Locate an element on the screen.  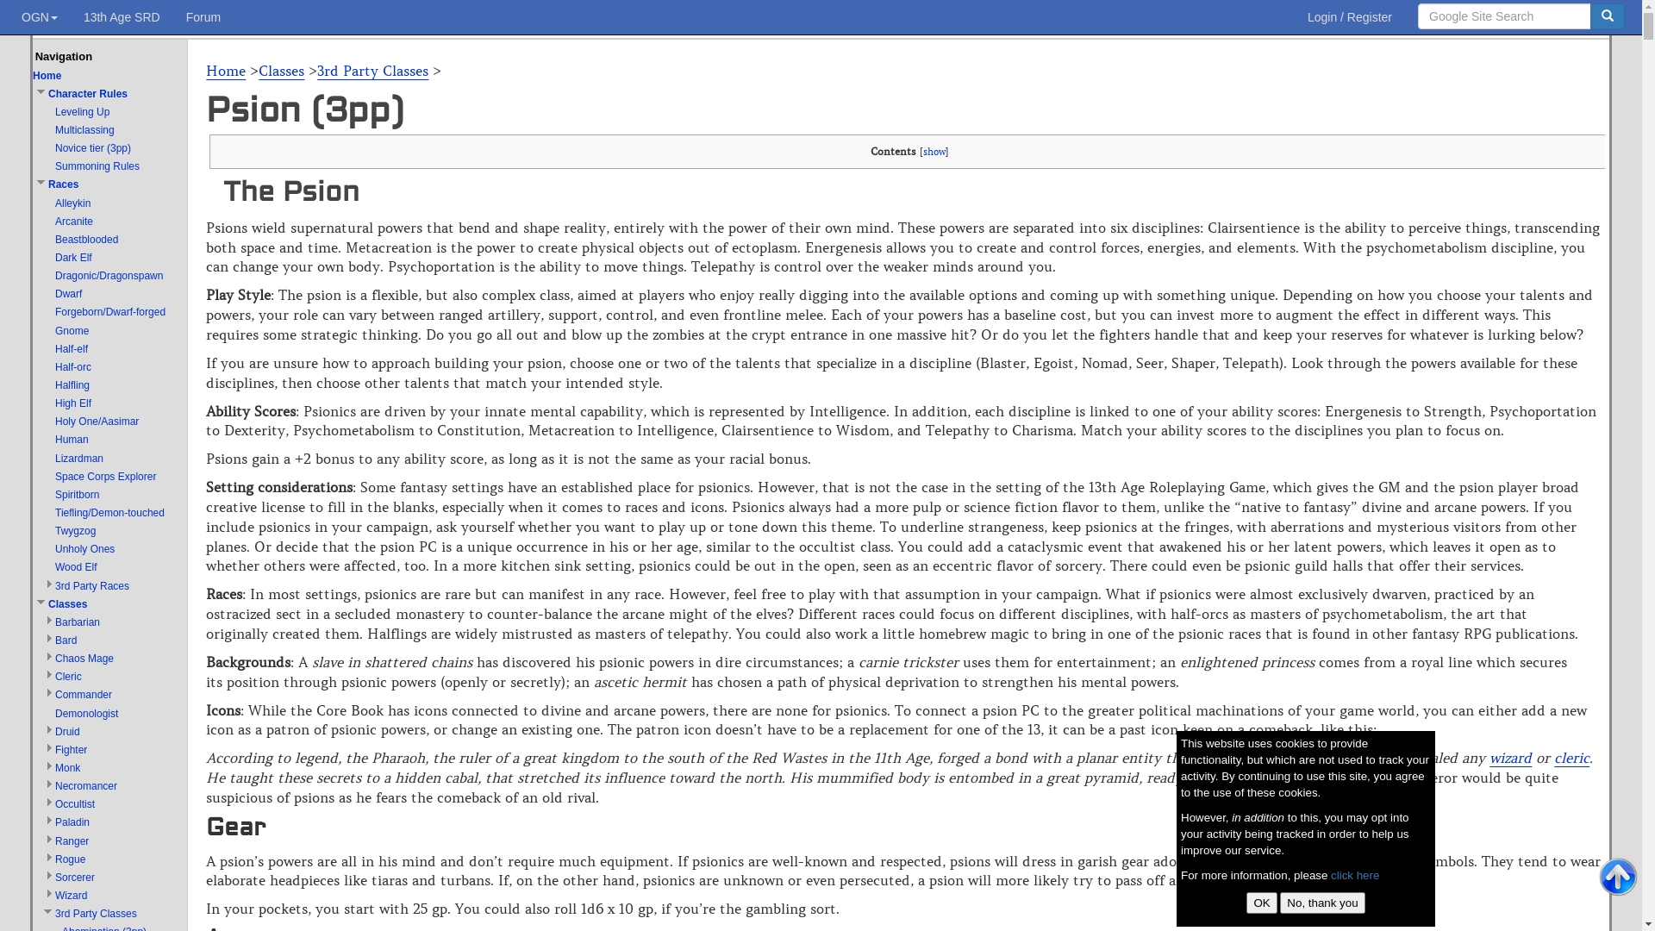
Demonologist is located at coordinates (86, 714).